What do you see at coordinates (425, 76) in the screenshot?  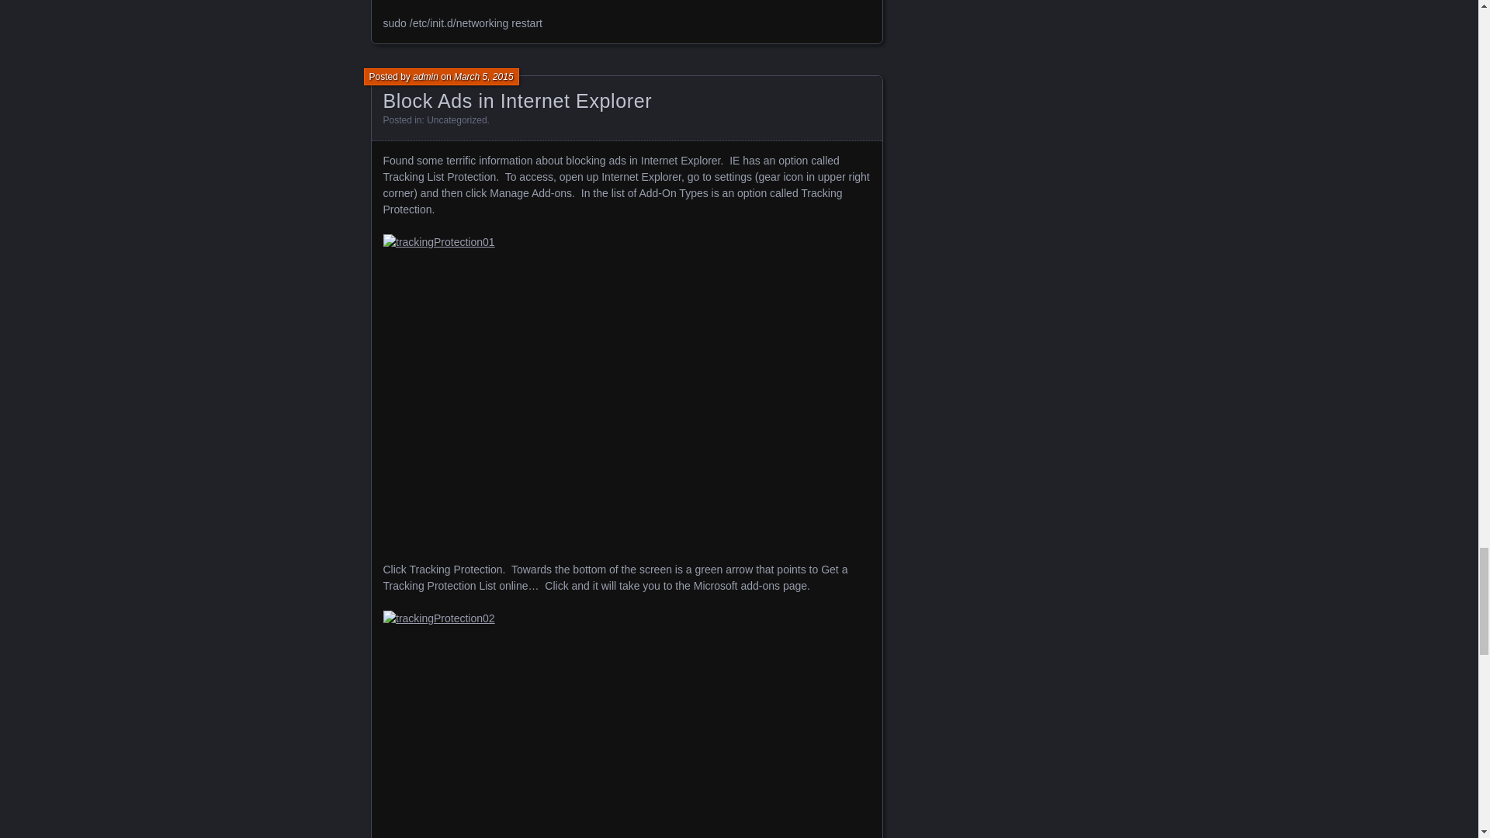 I see `View all posts by admin` at bounding box center [425, 76].